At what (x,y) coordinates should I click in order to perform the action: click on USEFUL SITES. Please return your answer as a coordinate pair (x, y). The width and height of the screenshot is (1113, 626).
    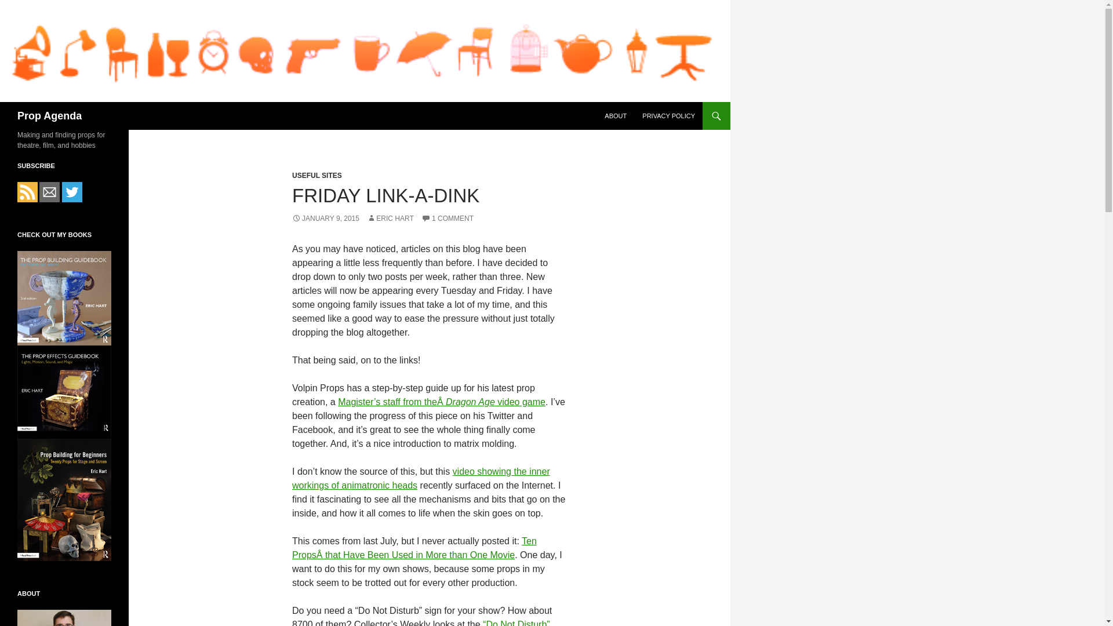
    Looking at the image, I should click on (317, 175).